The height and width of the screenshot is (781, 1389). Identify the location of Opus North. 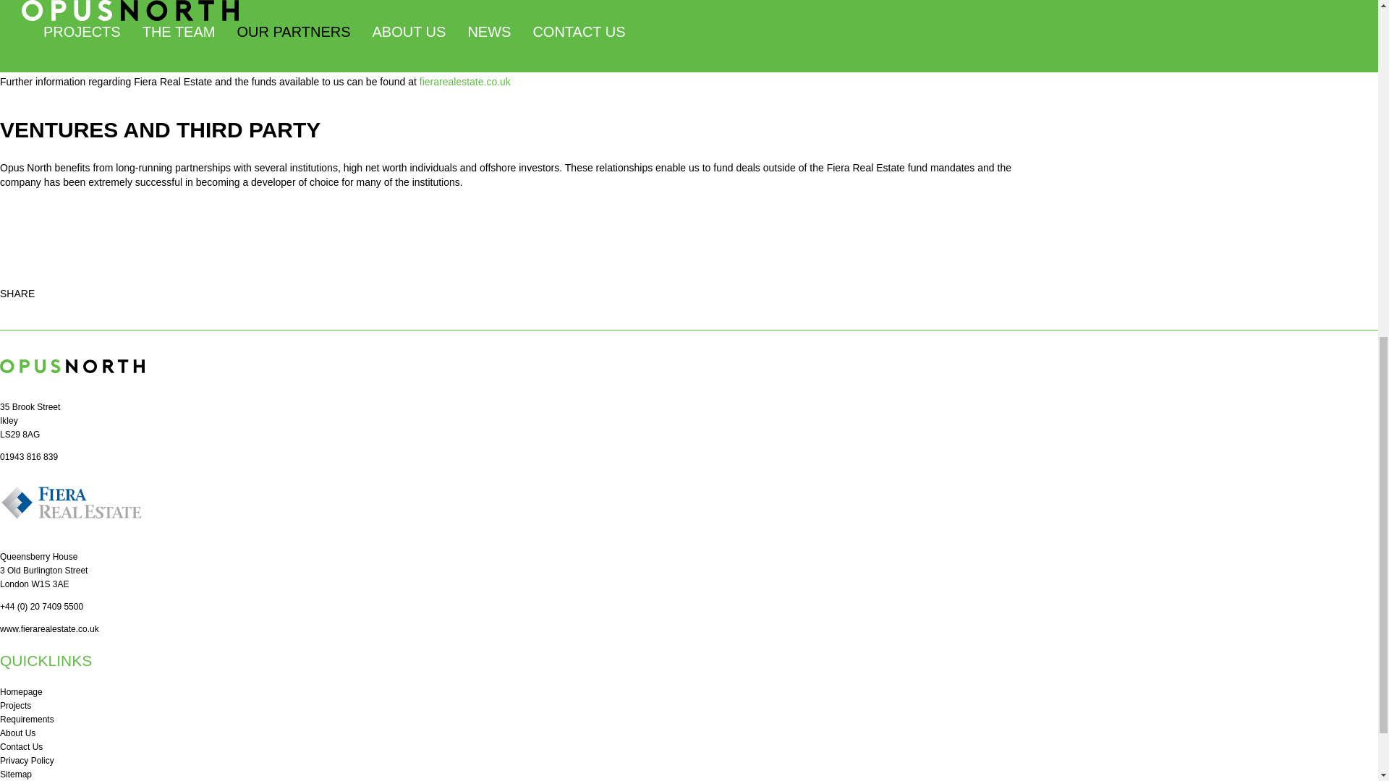
(72, 384).